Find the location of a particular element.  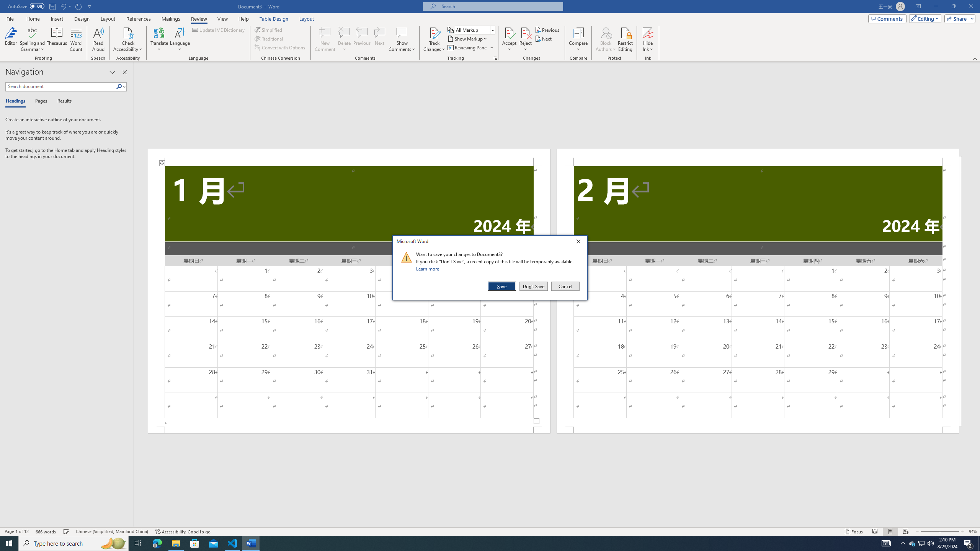

Show Comments is located at coordinates (402, 33).